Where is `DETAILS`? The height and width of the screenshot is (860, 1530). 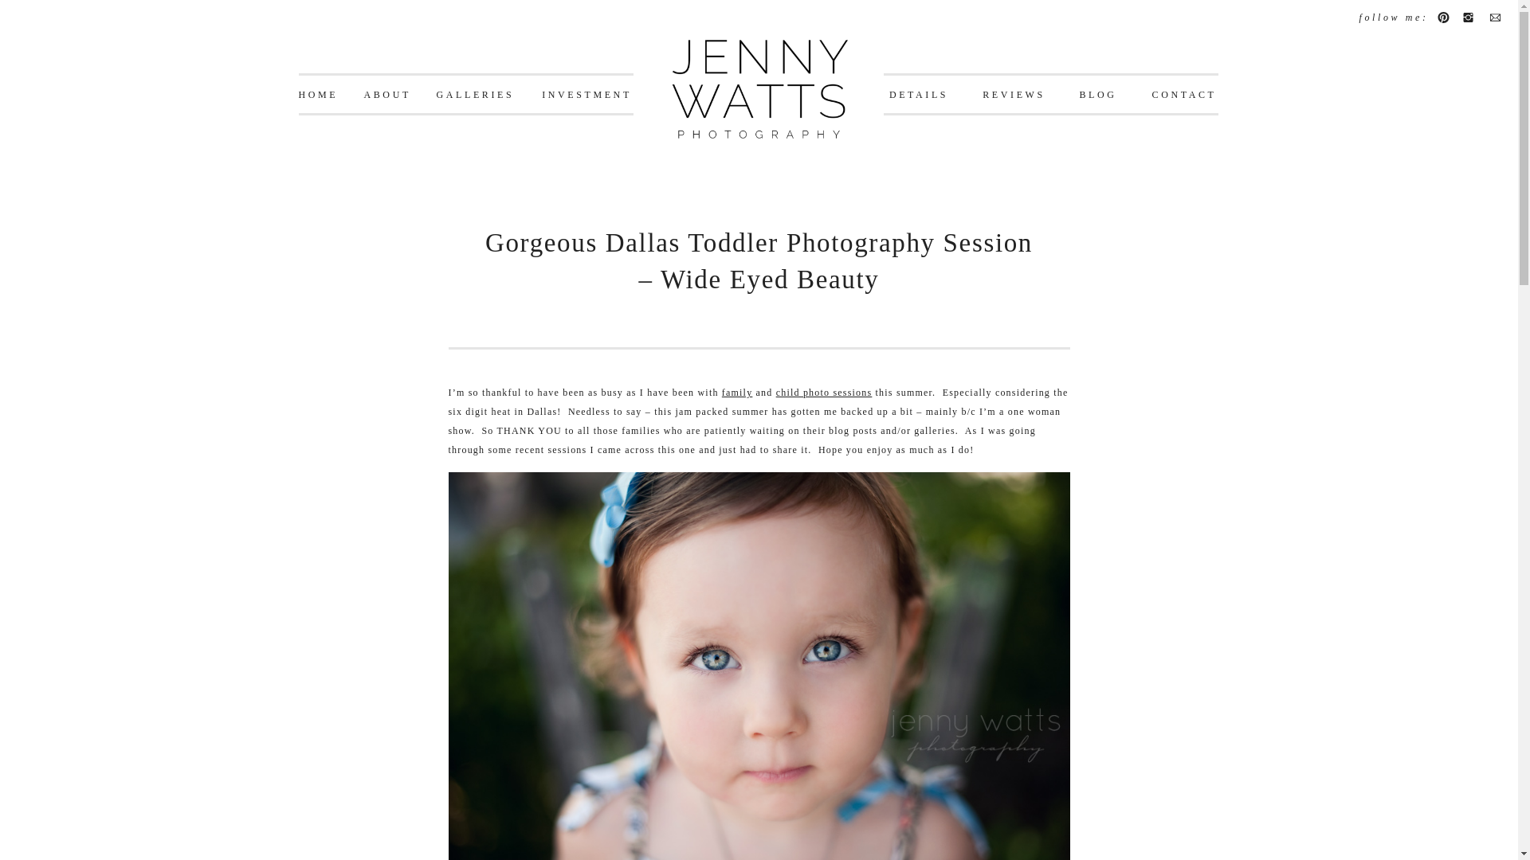
DETAILS is located at coordinates (918, 96).